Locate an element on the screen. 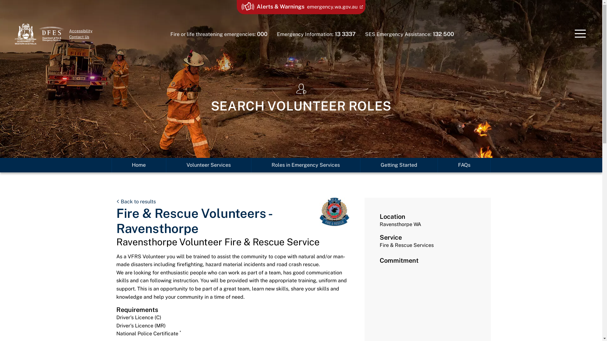 The width and height of the screenshot is (607, 341). Home is located at coordinates (139, 165).